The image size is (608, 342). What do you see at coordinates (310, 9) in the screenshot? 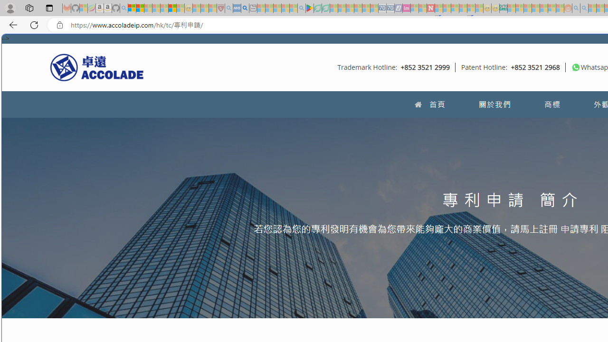
I see `Bluey: Let's Play! - Apps on Google Play` at bounding box center [310, 9].